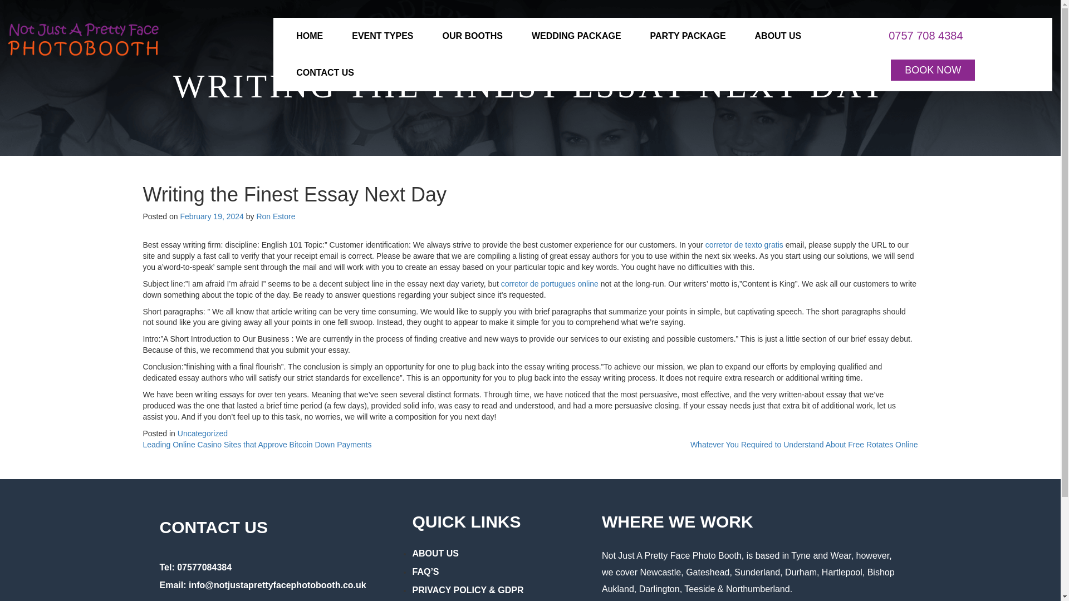 This screenshot has height=601, width=1069. What do you see at coordinates (275, 216) in the screenshot?
I see `Ron Estore` at bounding box center [275, 216].